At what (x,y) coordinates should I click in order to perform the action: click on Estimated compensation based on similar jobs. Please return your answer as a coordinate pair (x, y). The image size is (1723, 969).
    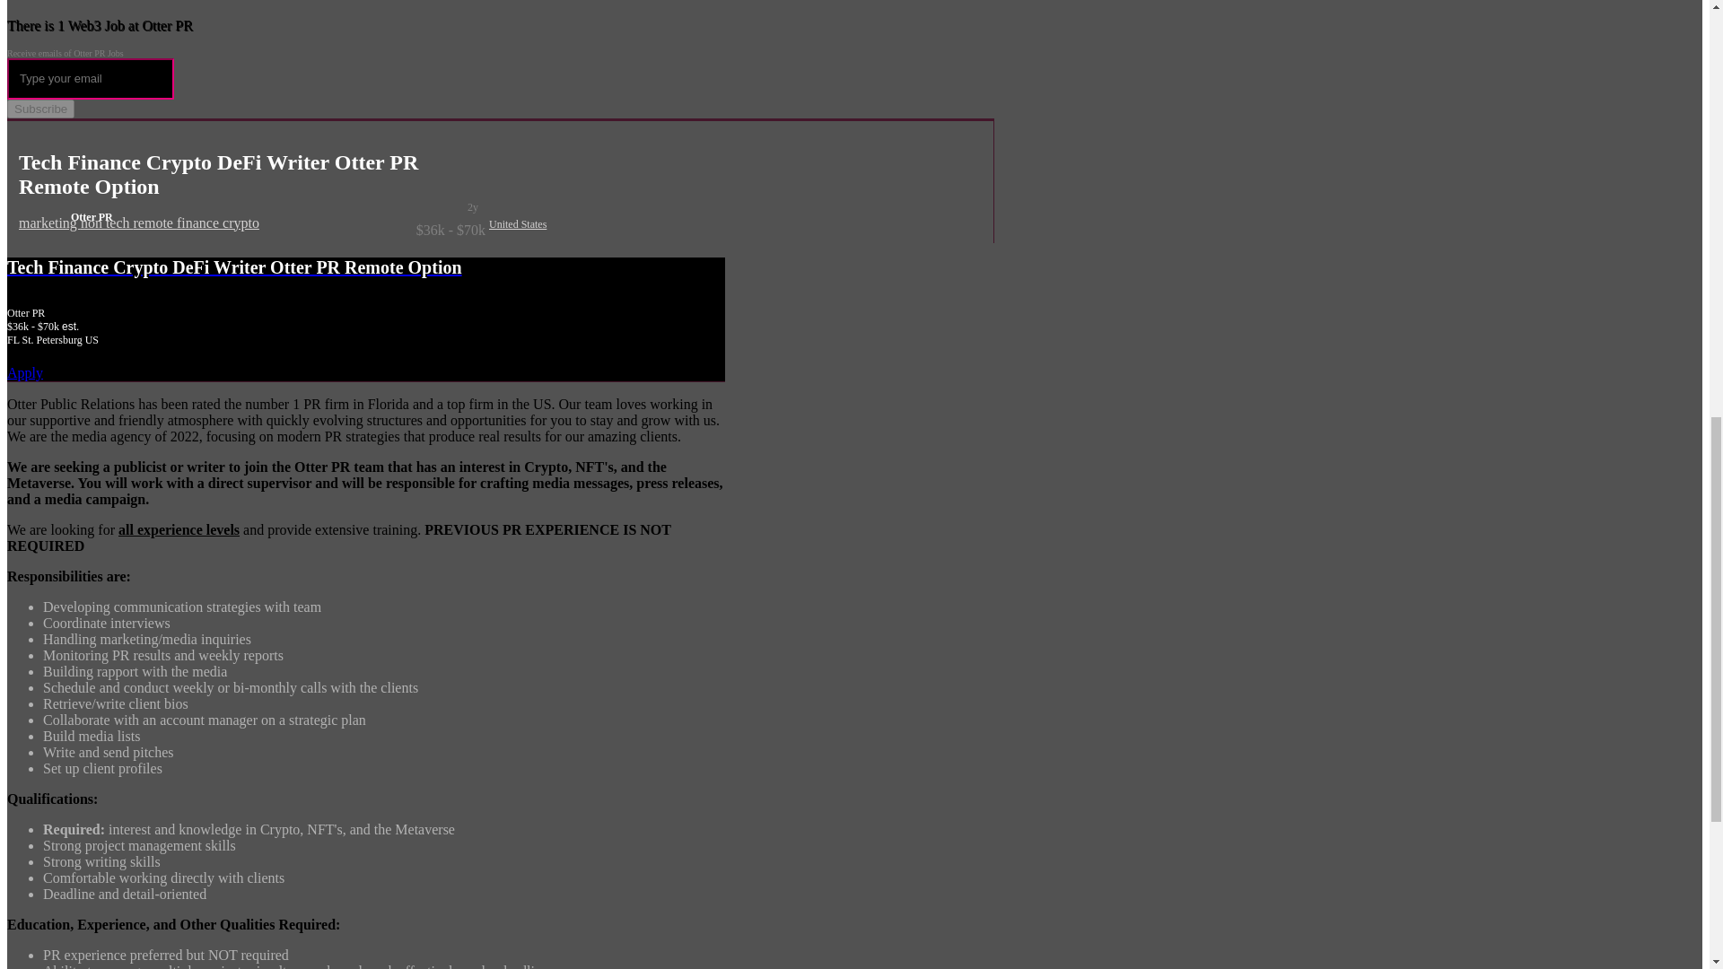
    Looking at the image, I should click on (366, 327).